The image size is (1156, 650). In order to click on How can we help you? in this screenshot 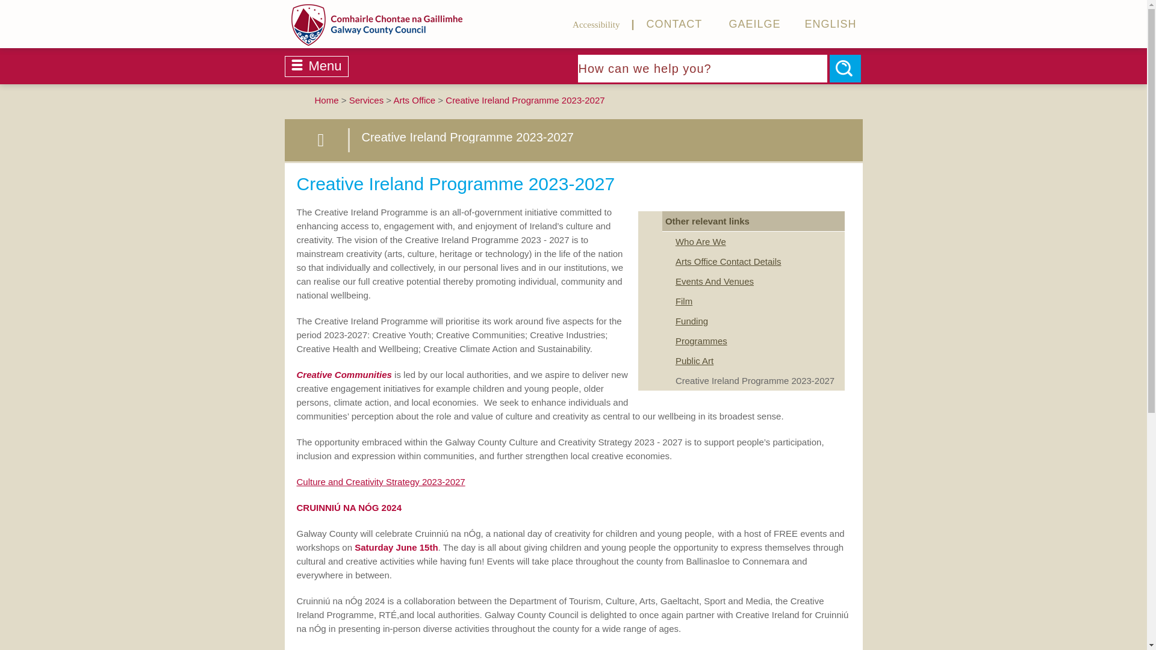, I will do `click(703, 69)`.